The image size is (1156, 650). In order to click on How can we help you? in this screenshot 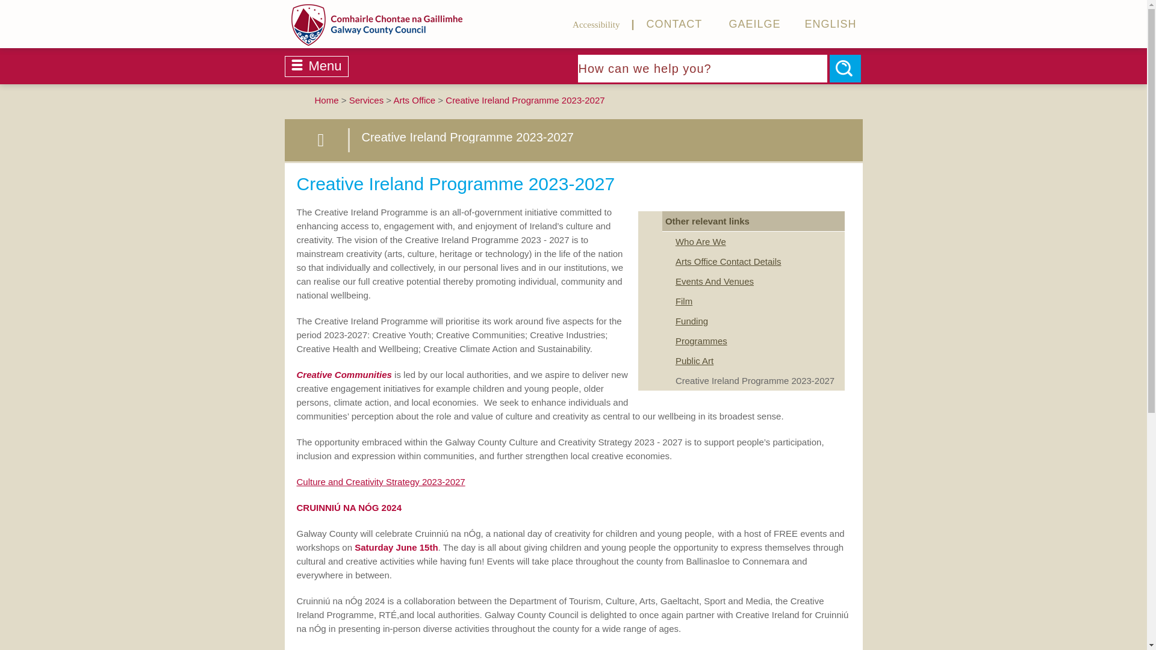, I will do `click(703, 69)`.